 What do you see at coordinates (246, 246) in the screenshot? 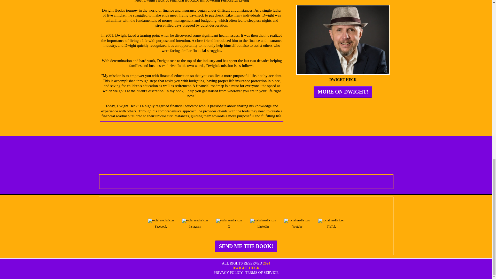
I see `SEND ME THE BOOK!` at bounding box center [246, 246].